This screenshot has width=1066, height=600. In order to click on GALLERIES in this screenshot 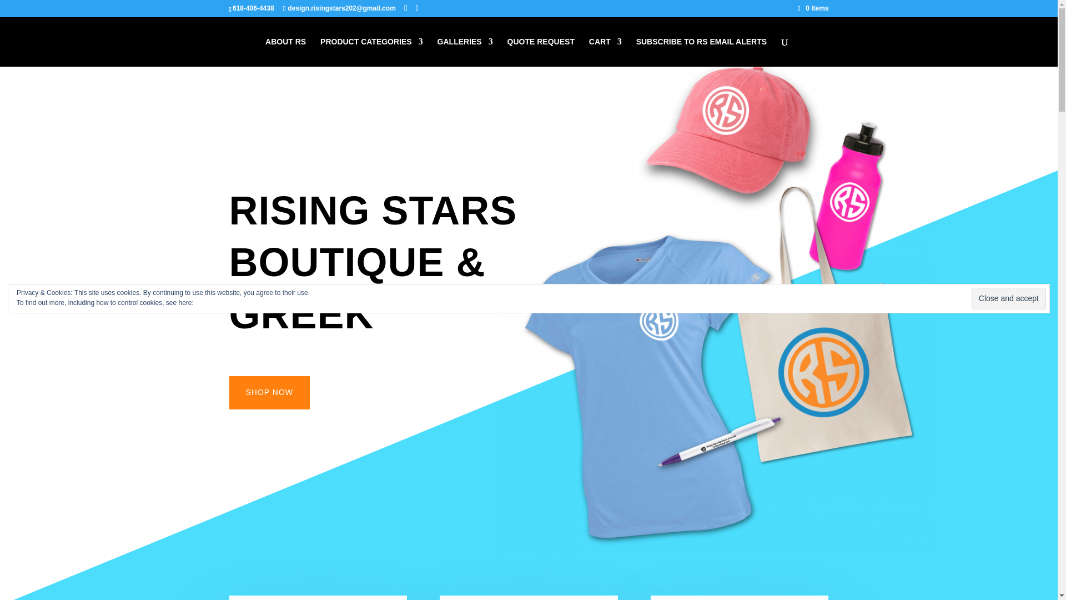, I will do `click(465, 52)`.